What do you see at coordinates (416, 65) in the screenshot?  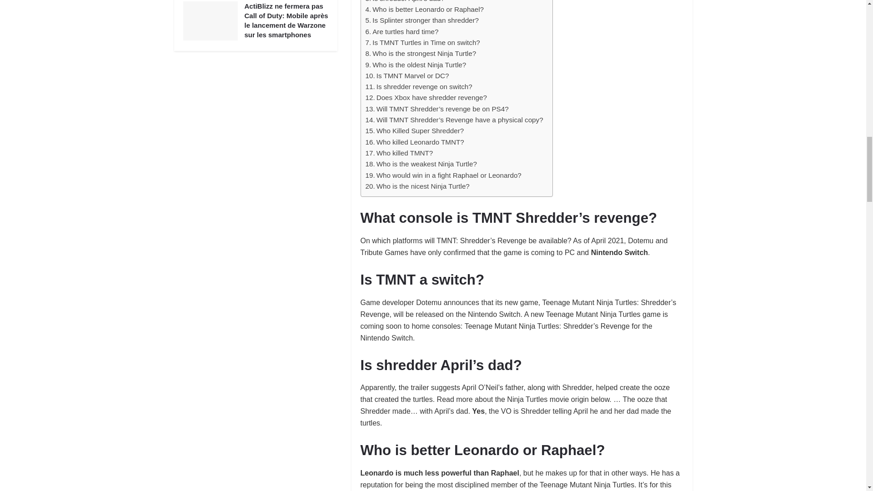 I see `Who is the oldest Ninja Turtle?` at bounding box center [416, 65].